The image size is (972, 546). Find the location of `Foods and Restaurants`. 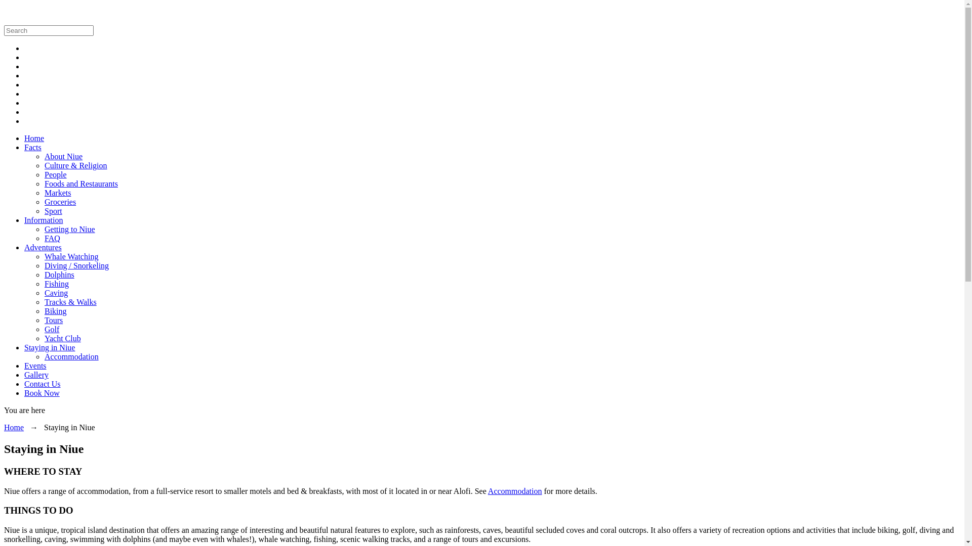

Foods and Restaurants is located at coordinates (81, 184).